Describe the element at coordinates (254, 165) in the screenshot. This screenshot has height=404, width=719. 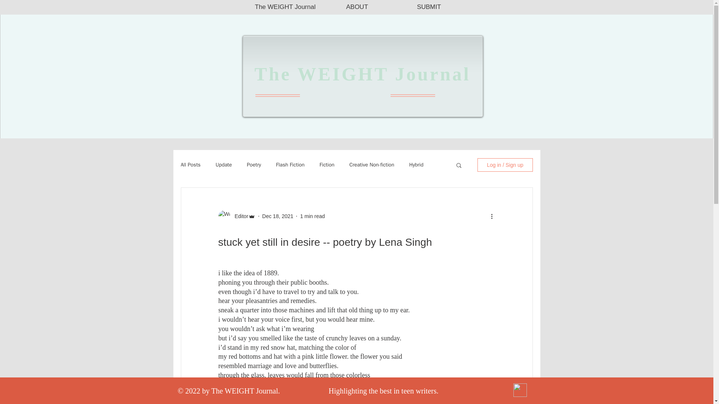
I see `Poetry` at that location.